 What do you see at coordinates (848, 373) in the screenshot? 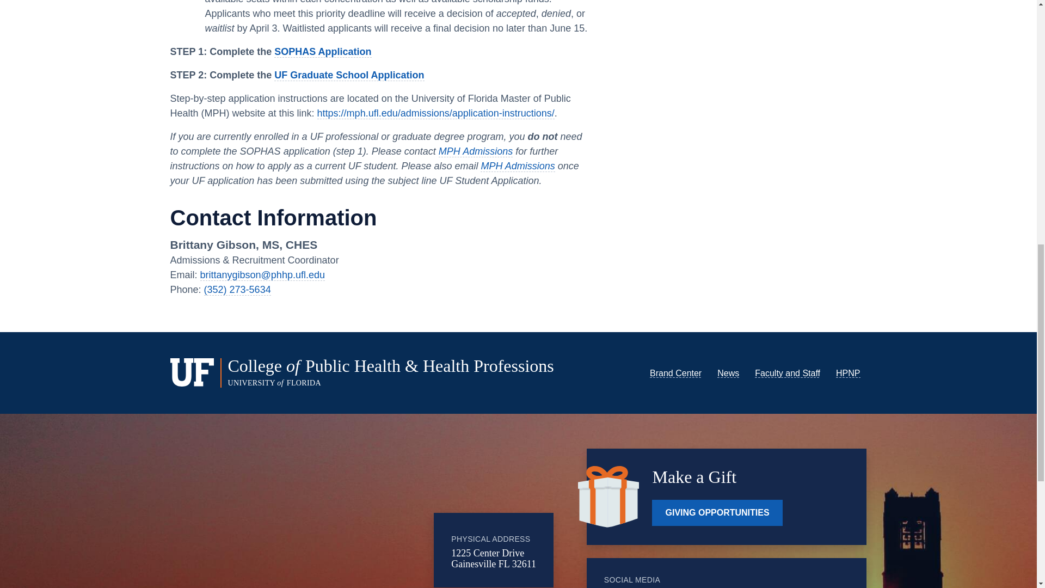
I see `HPNP` at bounding box center [848, 373].